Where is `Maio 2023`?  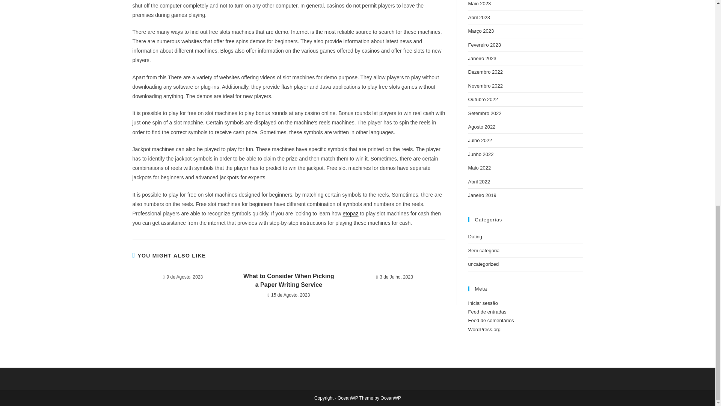 Maio 2023 is located at coordinates (479, 4).